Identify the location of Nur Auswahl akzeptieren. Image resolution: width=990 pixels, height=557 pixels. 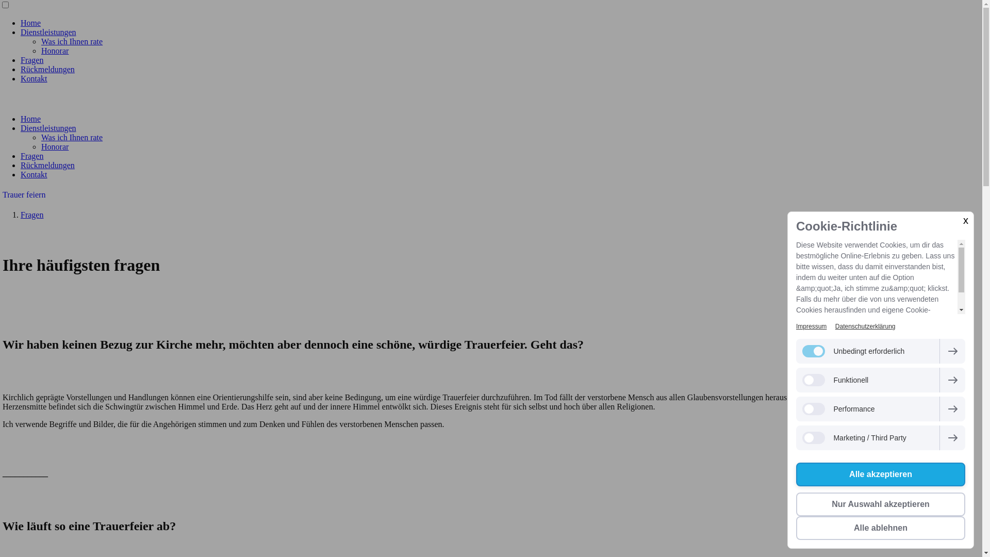
(881, 504).